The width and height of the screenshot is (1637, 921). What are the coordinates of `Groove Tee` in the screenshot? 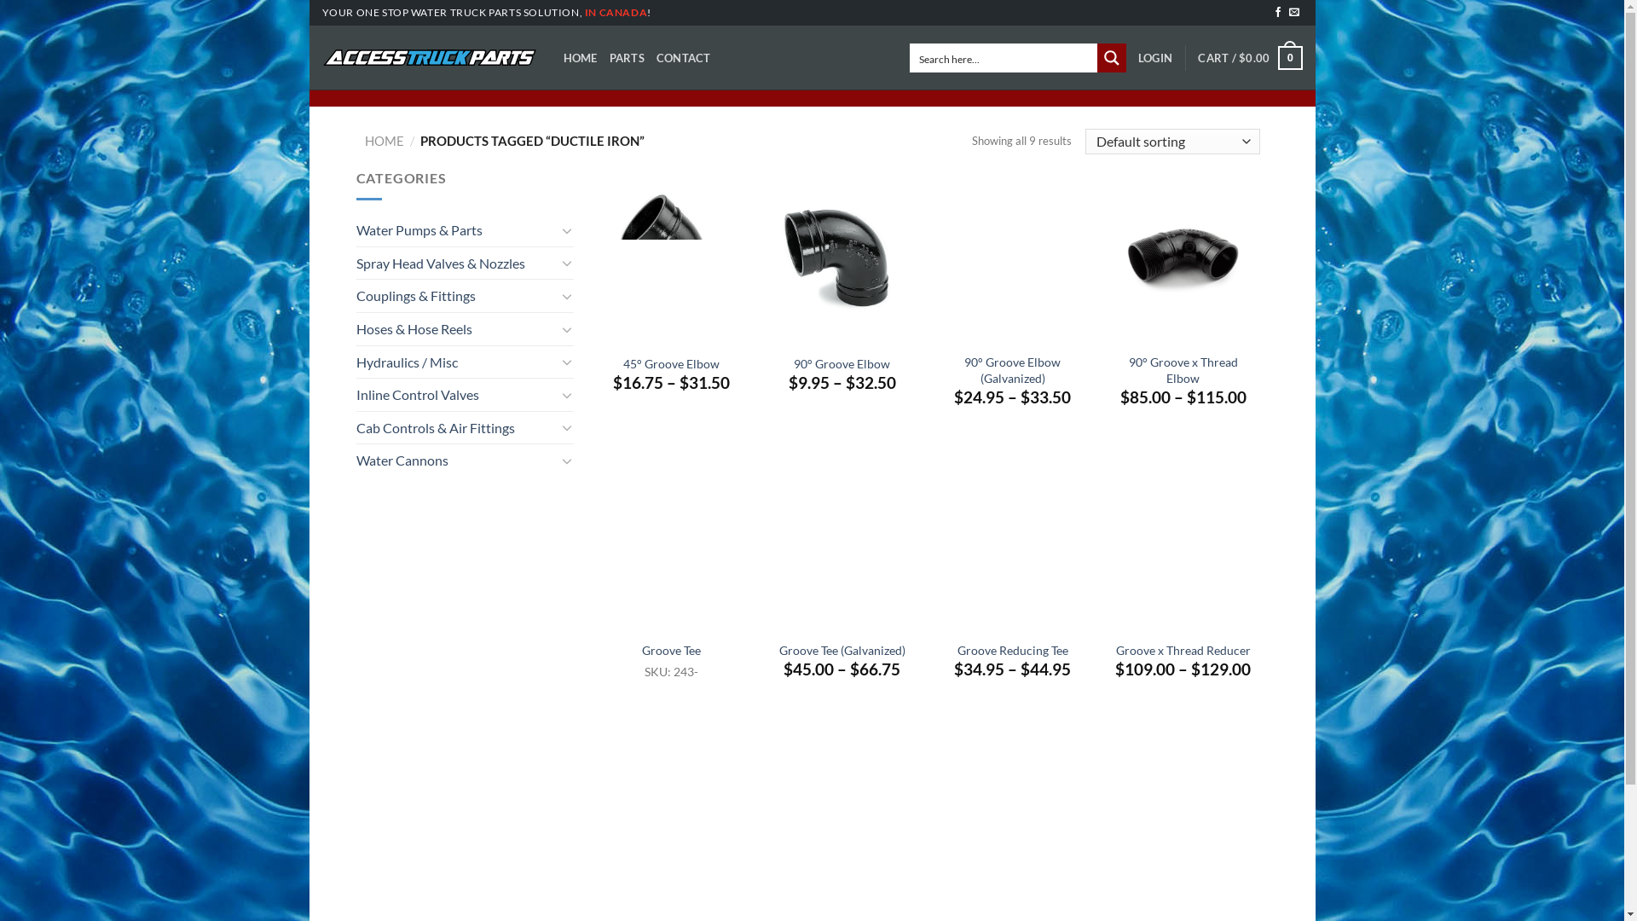 It's located at (672, 652).